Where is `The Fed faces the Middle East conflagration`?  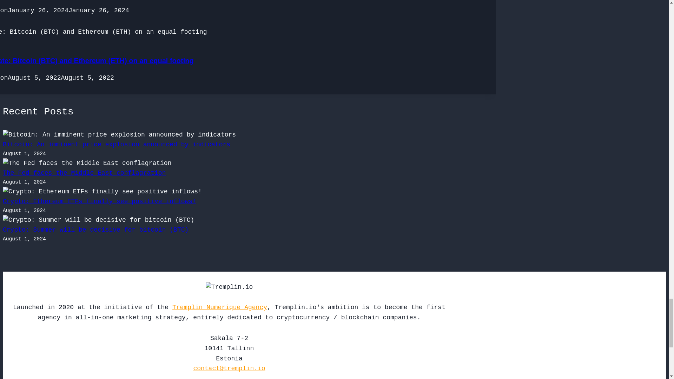 The Fed faces the Middle East conflagration is located at coordinates (84, 173).